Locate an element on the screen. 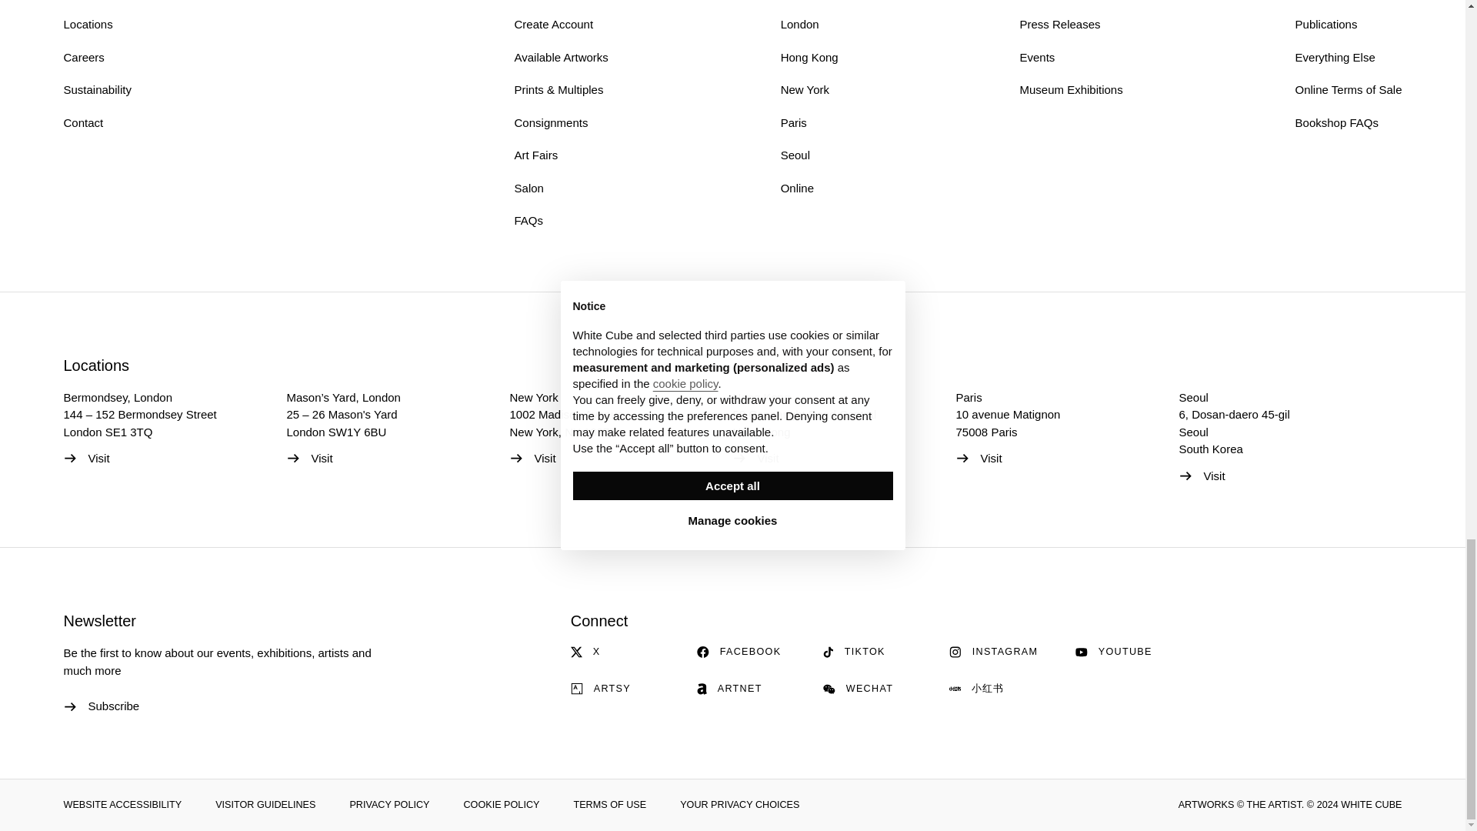 This screenshot has width=1477, height=831. Go to the White Cube profile page on YouTube is located at coordinates (1129, 652).